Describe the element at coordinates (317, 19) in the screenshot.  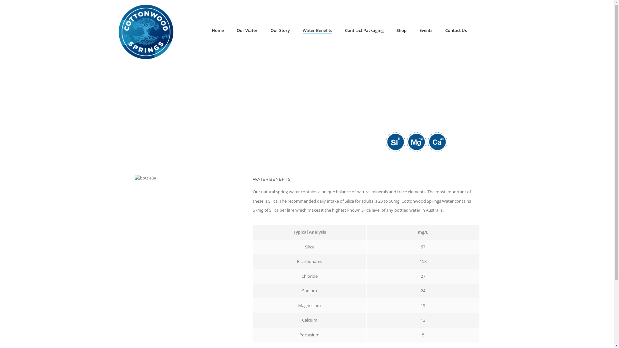
I see `Water Benefits` at that location.